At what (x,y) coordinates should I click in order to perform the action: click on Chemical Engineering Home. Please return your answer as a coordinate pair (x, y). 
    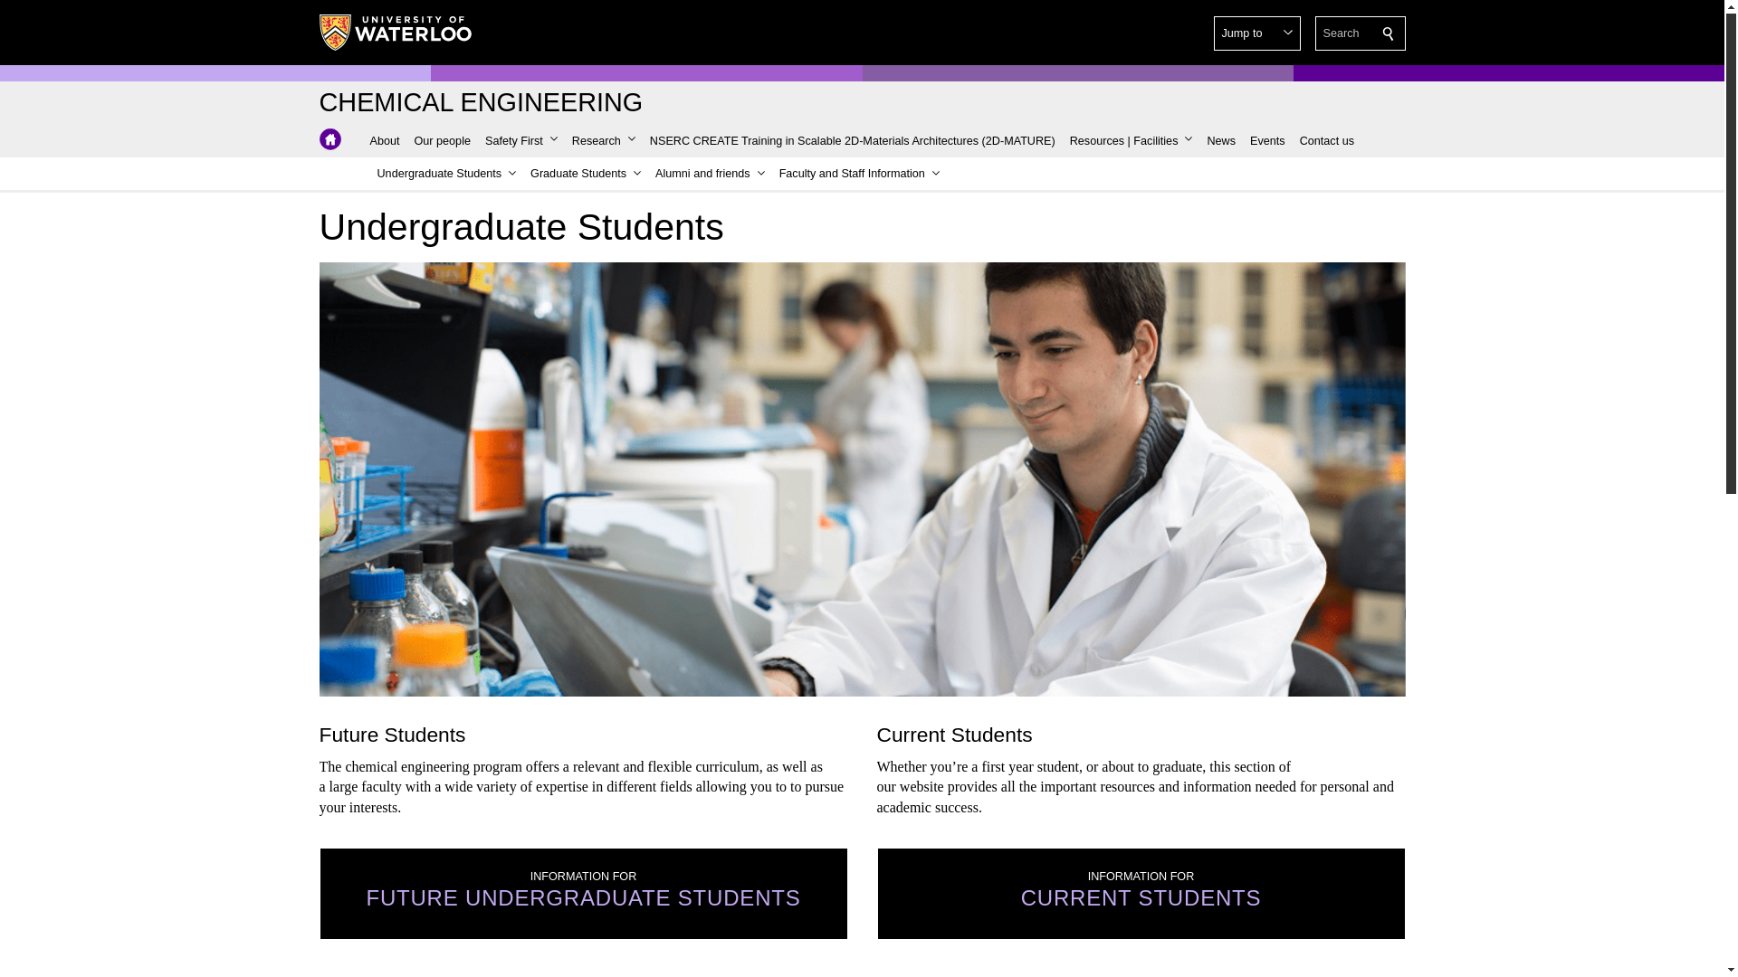
    Looking at the image, I should click on (480, 103).